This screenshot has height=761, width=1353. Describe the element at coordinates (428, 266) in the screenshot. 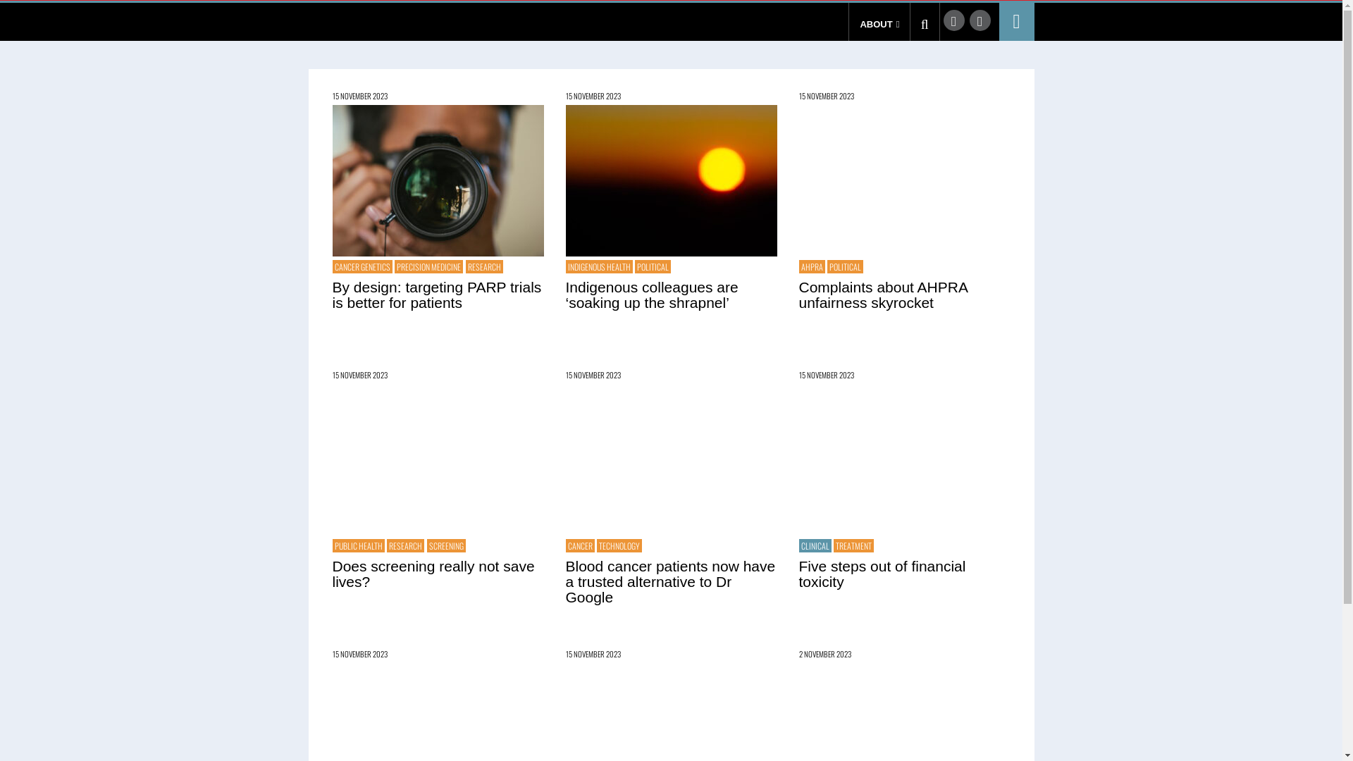

I see `PRECISION MEDICINE` at that location.